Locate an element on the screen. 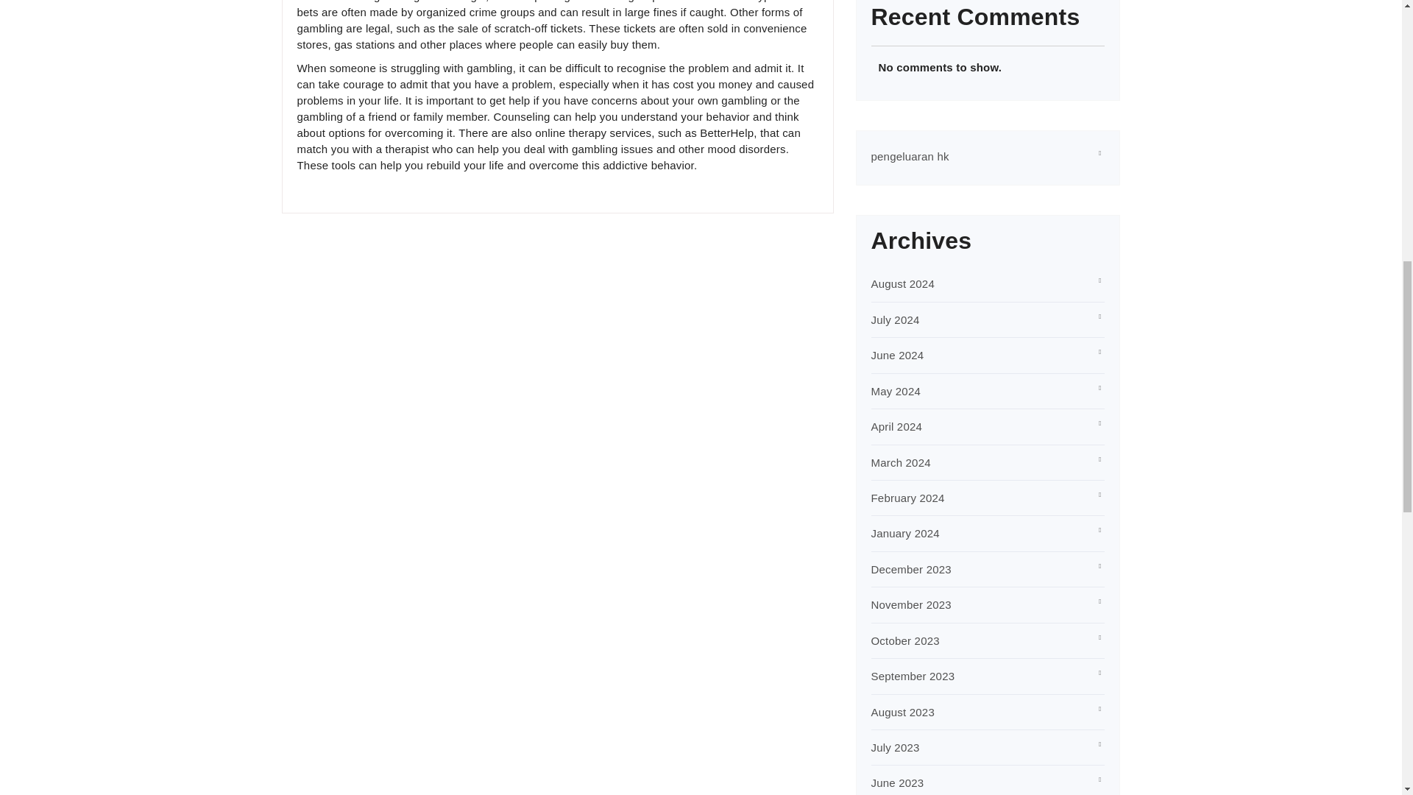 This screenshot has height=795, width=1413. September 2023 is located at coordinates (913, 676).